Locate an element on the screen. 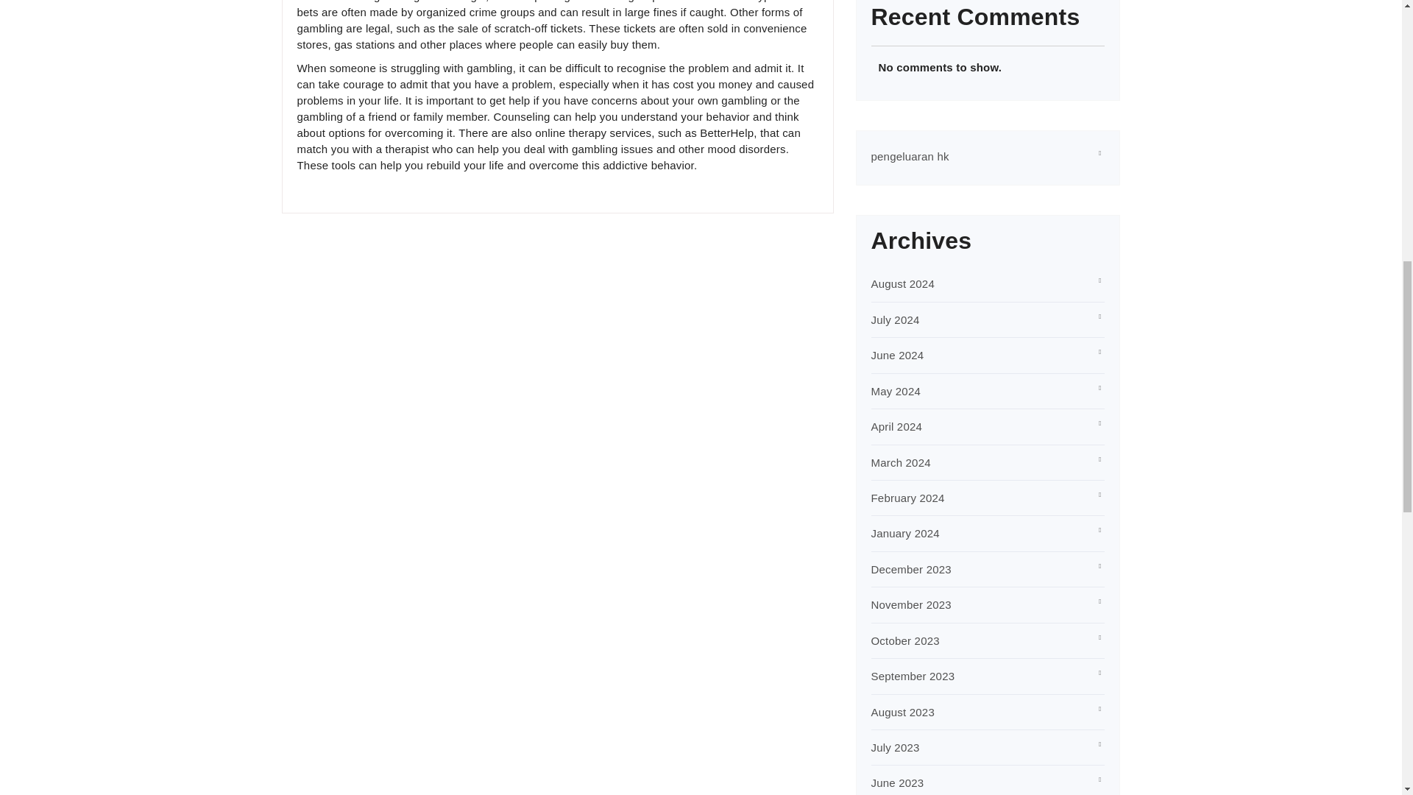 This screenshot has height=795, width=1413. September 2023 is located at coordinates (913, 676).